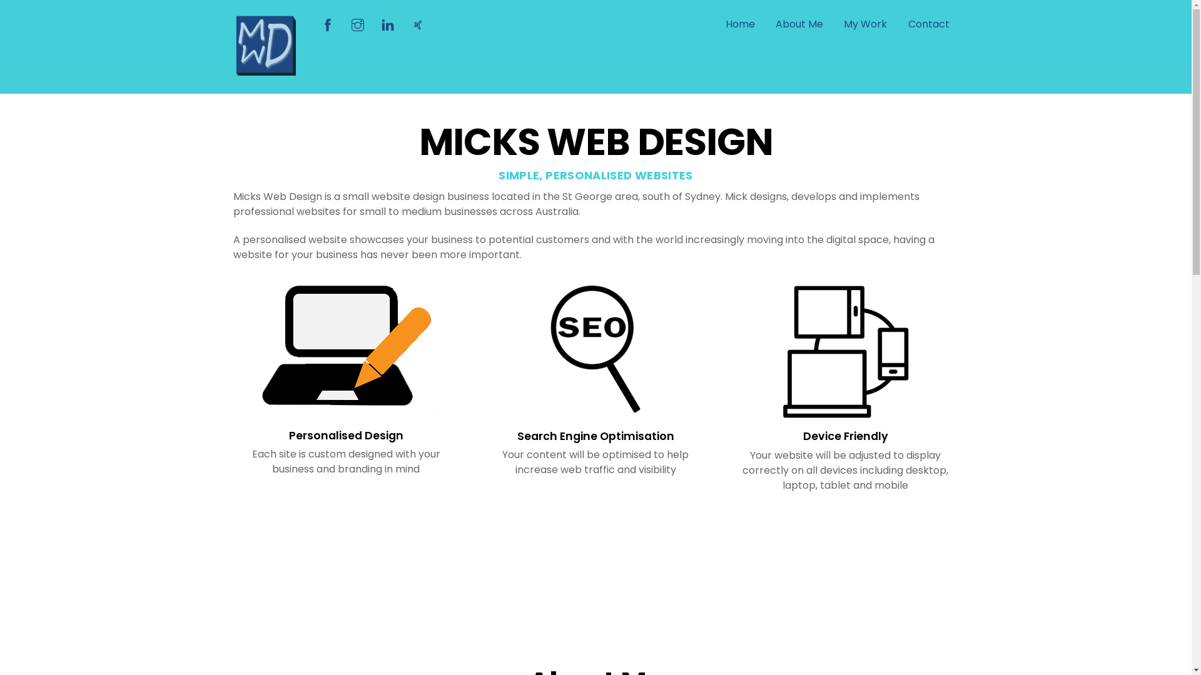  I want to click on Personalised Design, so click(347, 346).